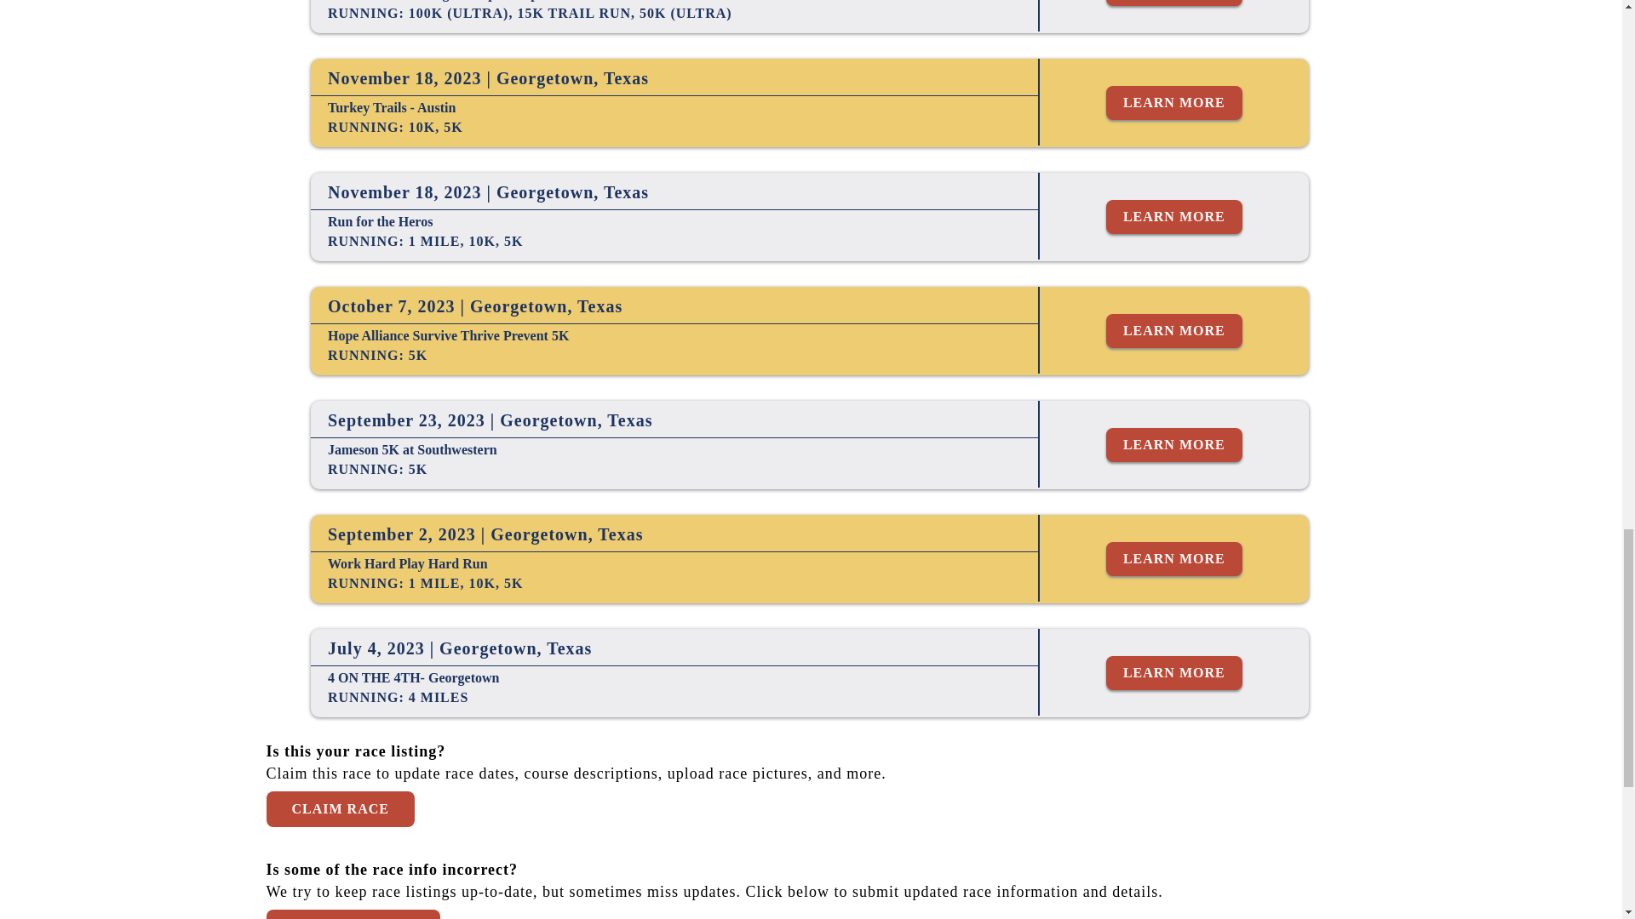 This screenshot has width=1635, height=919. What do you see at coordinates (353, 914) in the screenshot?
I see `SUBMIT UPDATE` at bounding box center [353, 914].